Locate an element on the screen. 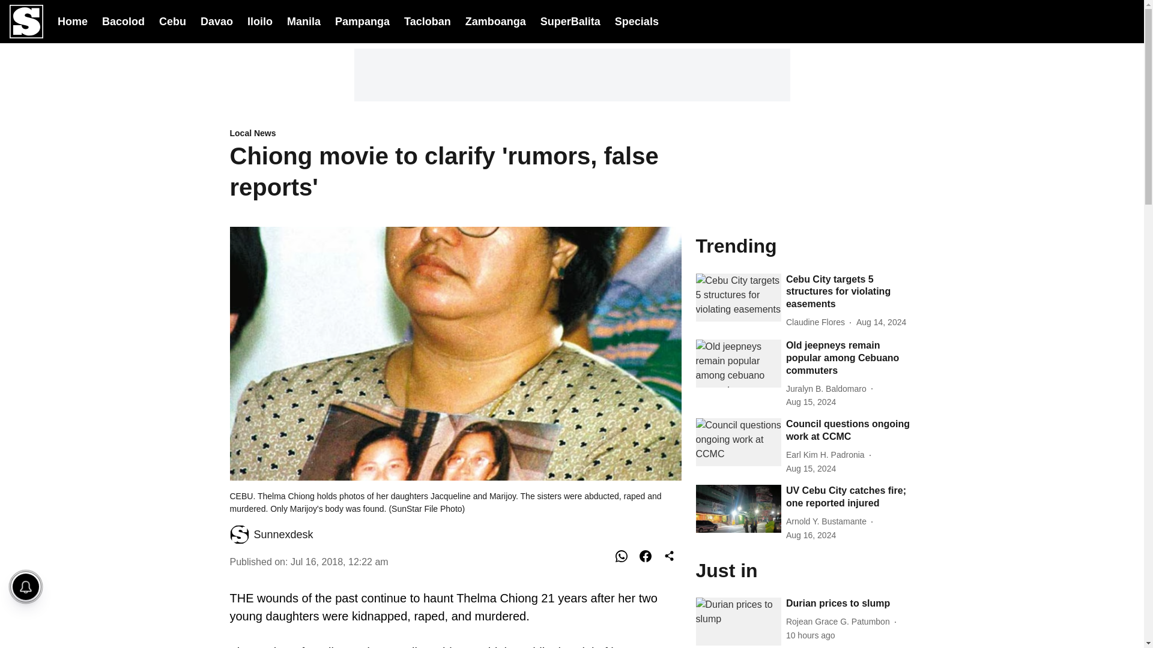 This screenshot has height=648, width=1153. Claudine Flores is located at coordinates (818, 322).